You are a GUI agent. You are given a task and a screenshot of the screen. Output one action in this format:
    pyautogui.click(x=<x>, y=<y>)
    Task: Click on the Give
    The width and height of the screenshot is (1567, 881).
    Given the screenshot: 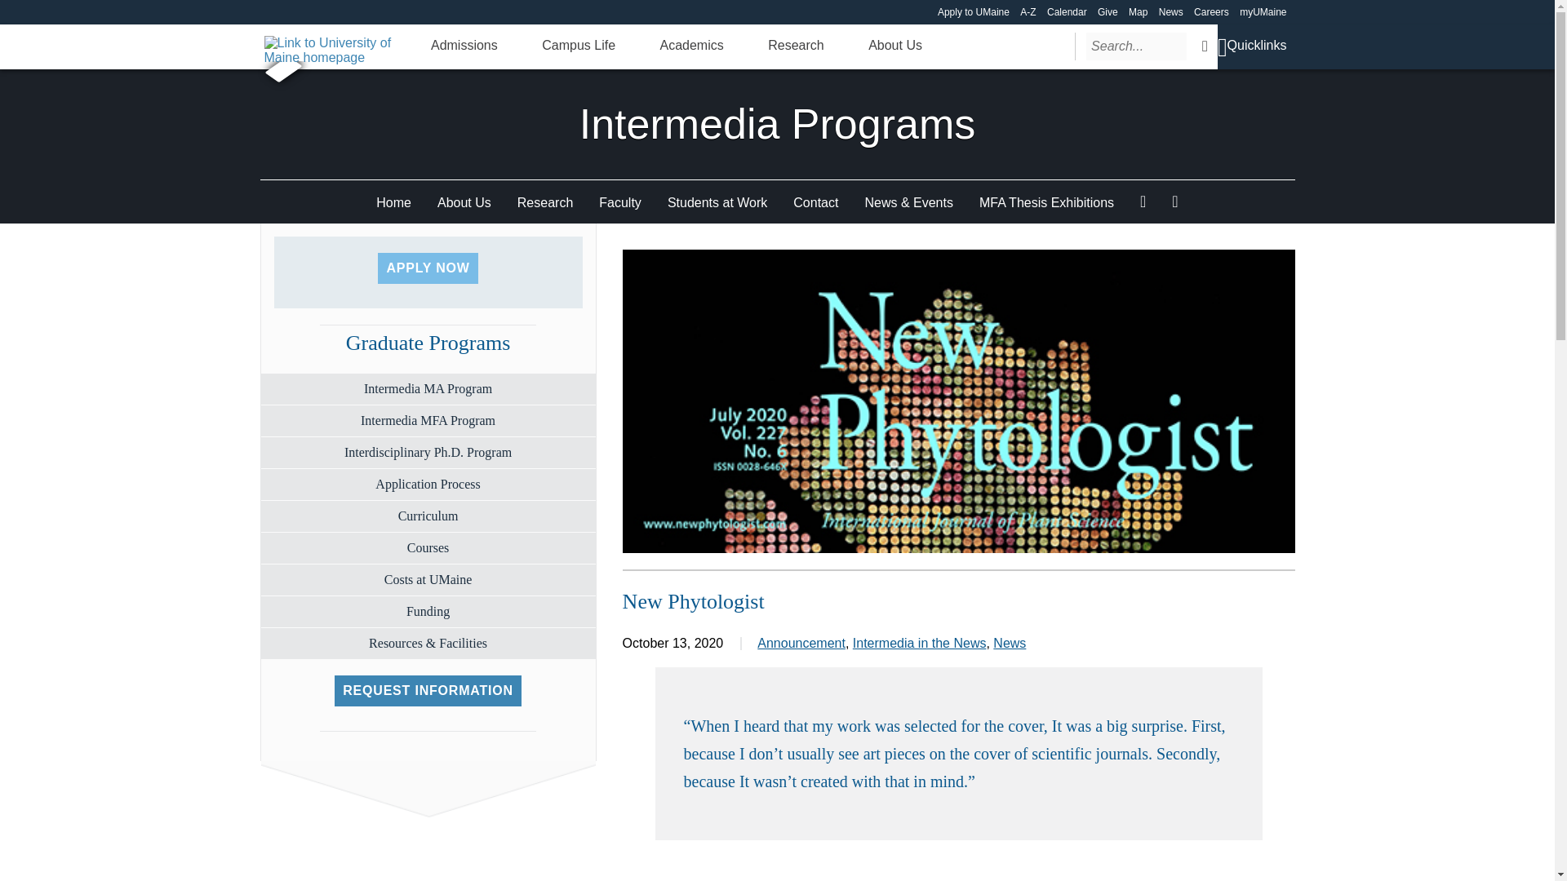 What is the action you would take?
    pyautogui.click(x=1108, y=11)
    